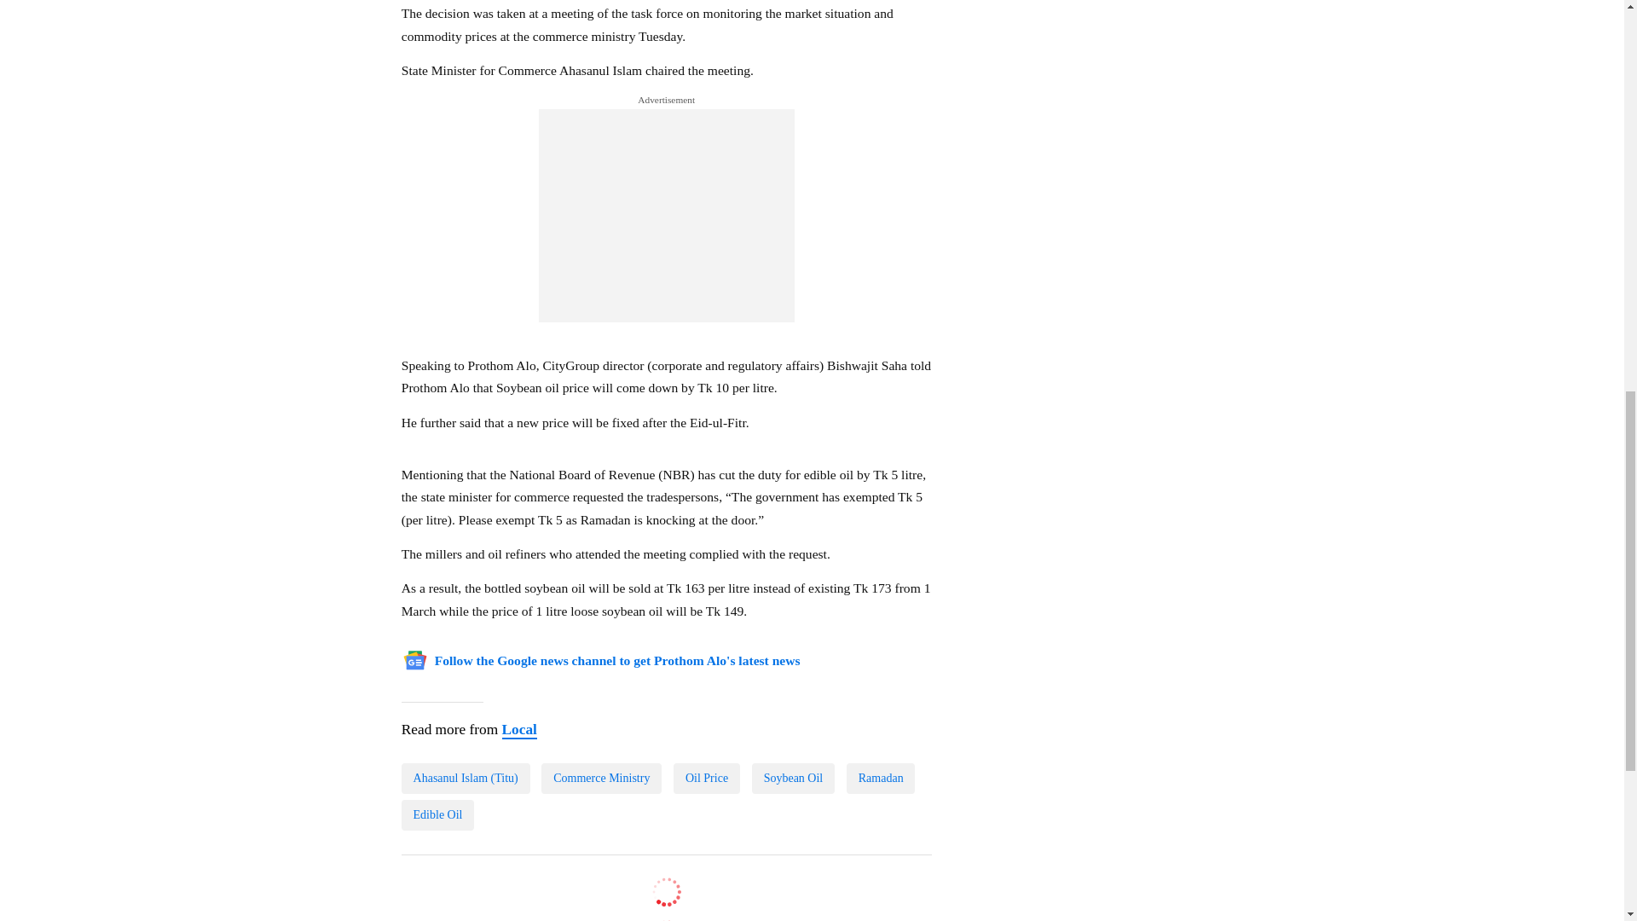  I want to click on Soybean Oil, so click(793, 778).